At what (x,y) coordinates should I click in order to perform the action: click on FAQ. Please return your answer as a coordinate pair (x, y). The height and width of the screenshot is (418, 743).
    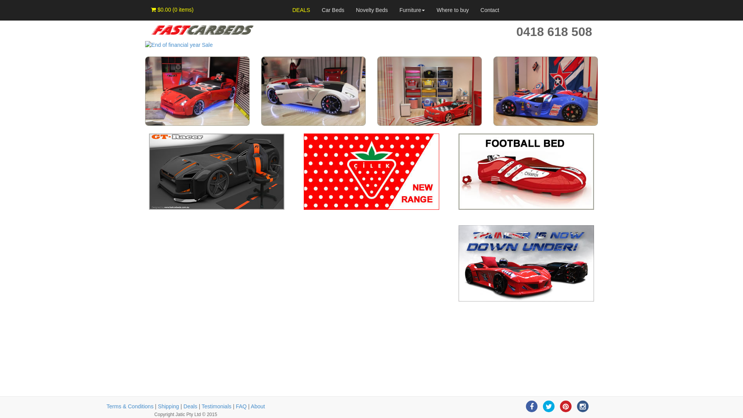
    Looking at the image, I should click on (241, 406).